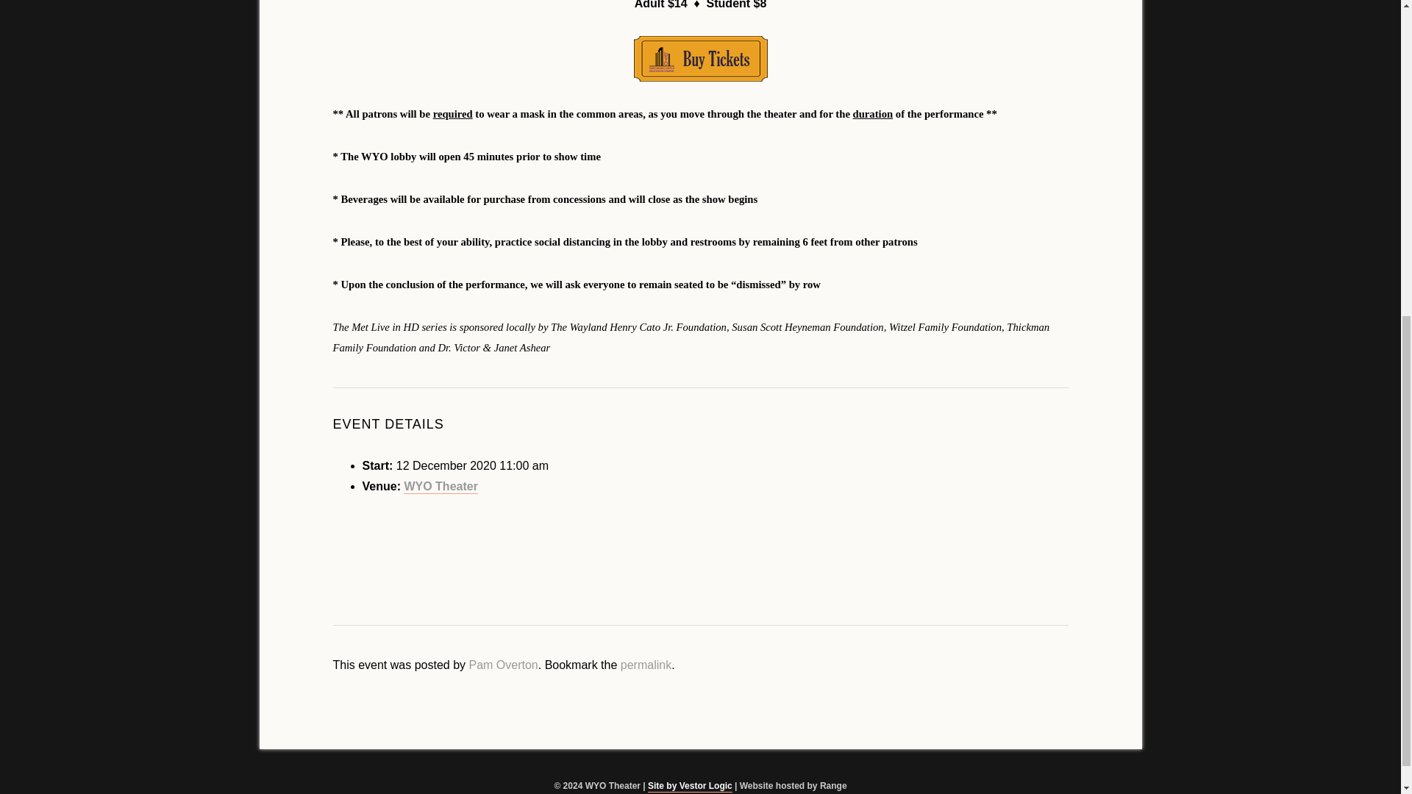 This screenshot has height=794, width=1412. Describe the element at coordinates (690, 786) in the screenshot. I see `Site by Vestor Logic` at that location.